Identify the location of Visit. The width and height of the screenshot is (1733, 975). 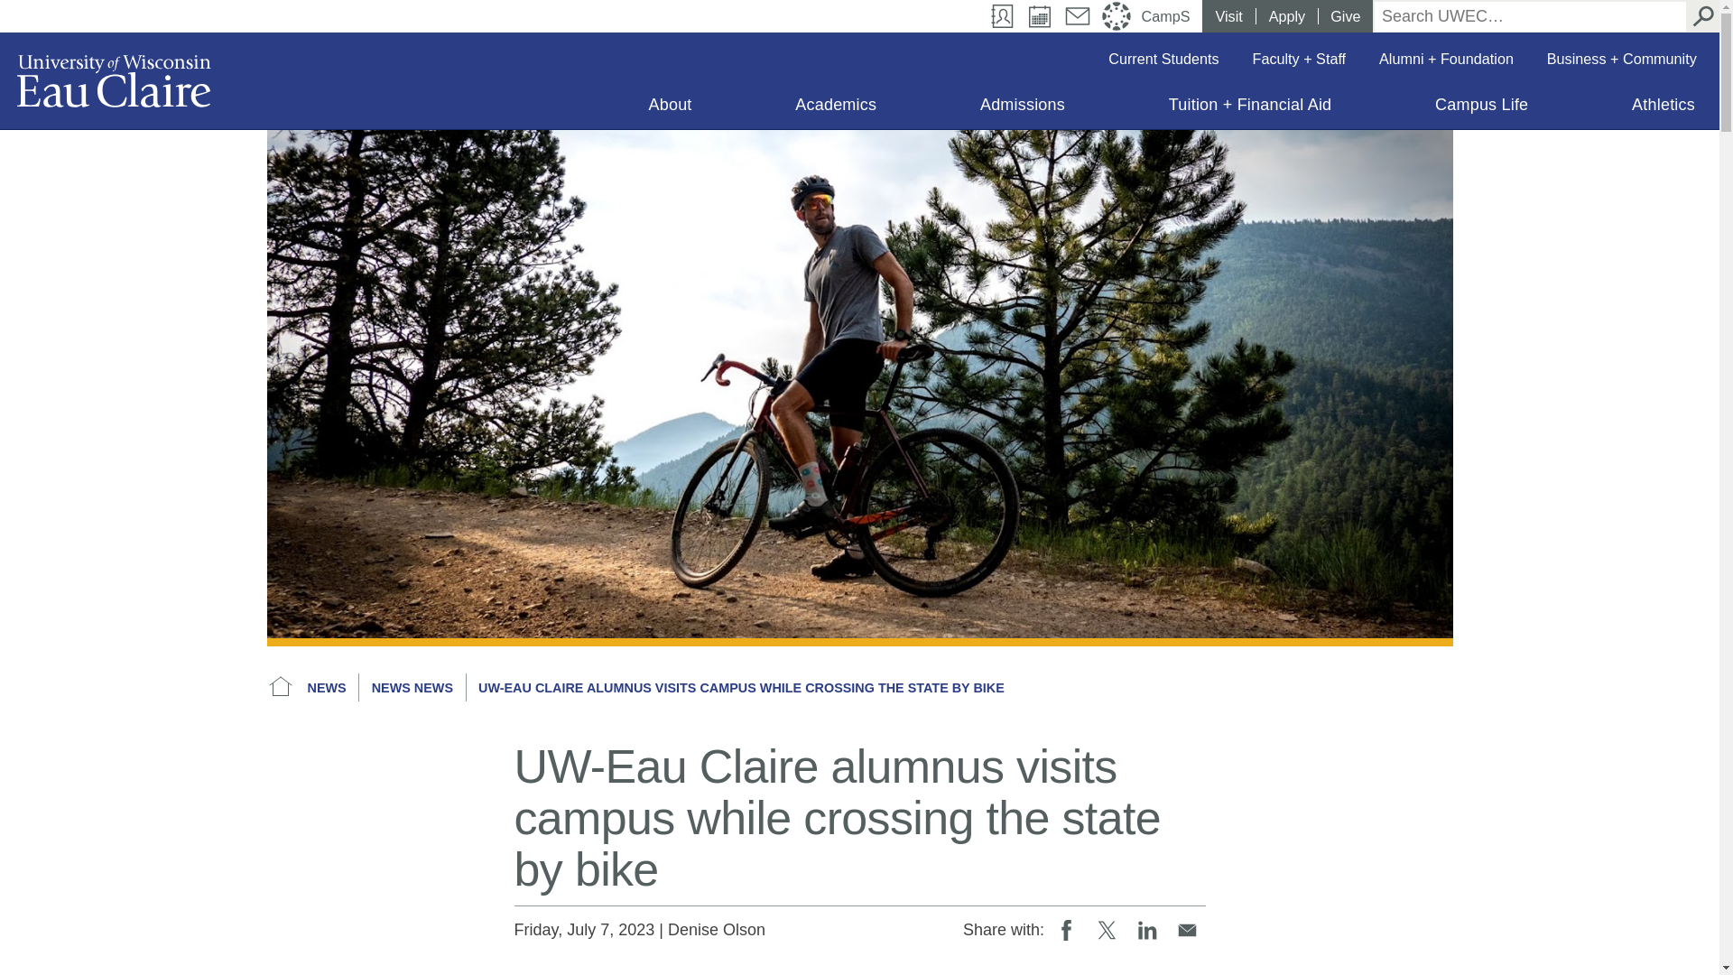
(1228, 16).